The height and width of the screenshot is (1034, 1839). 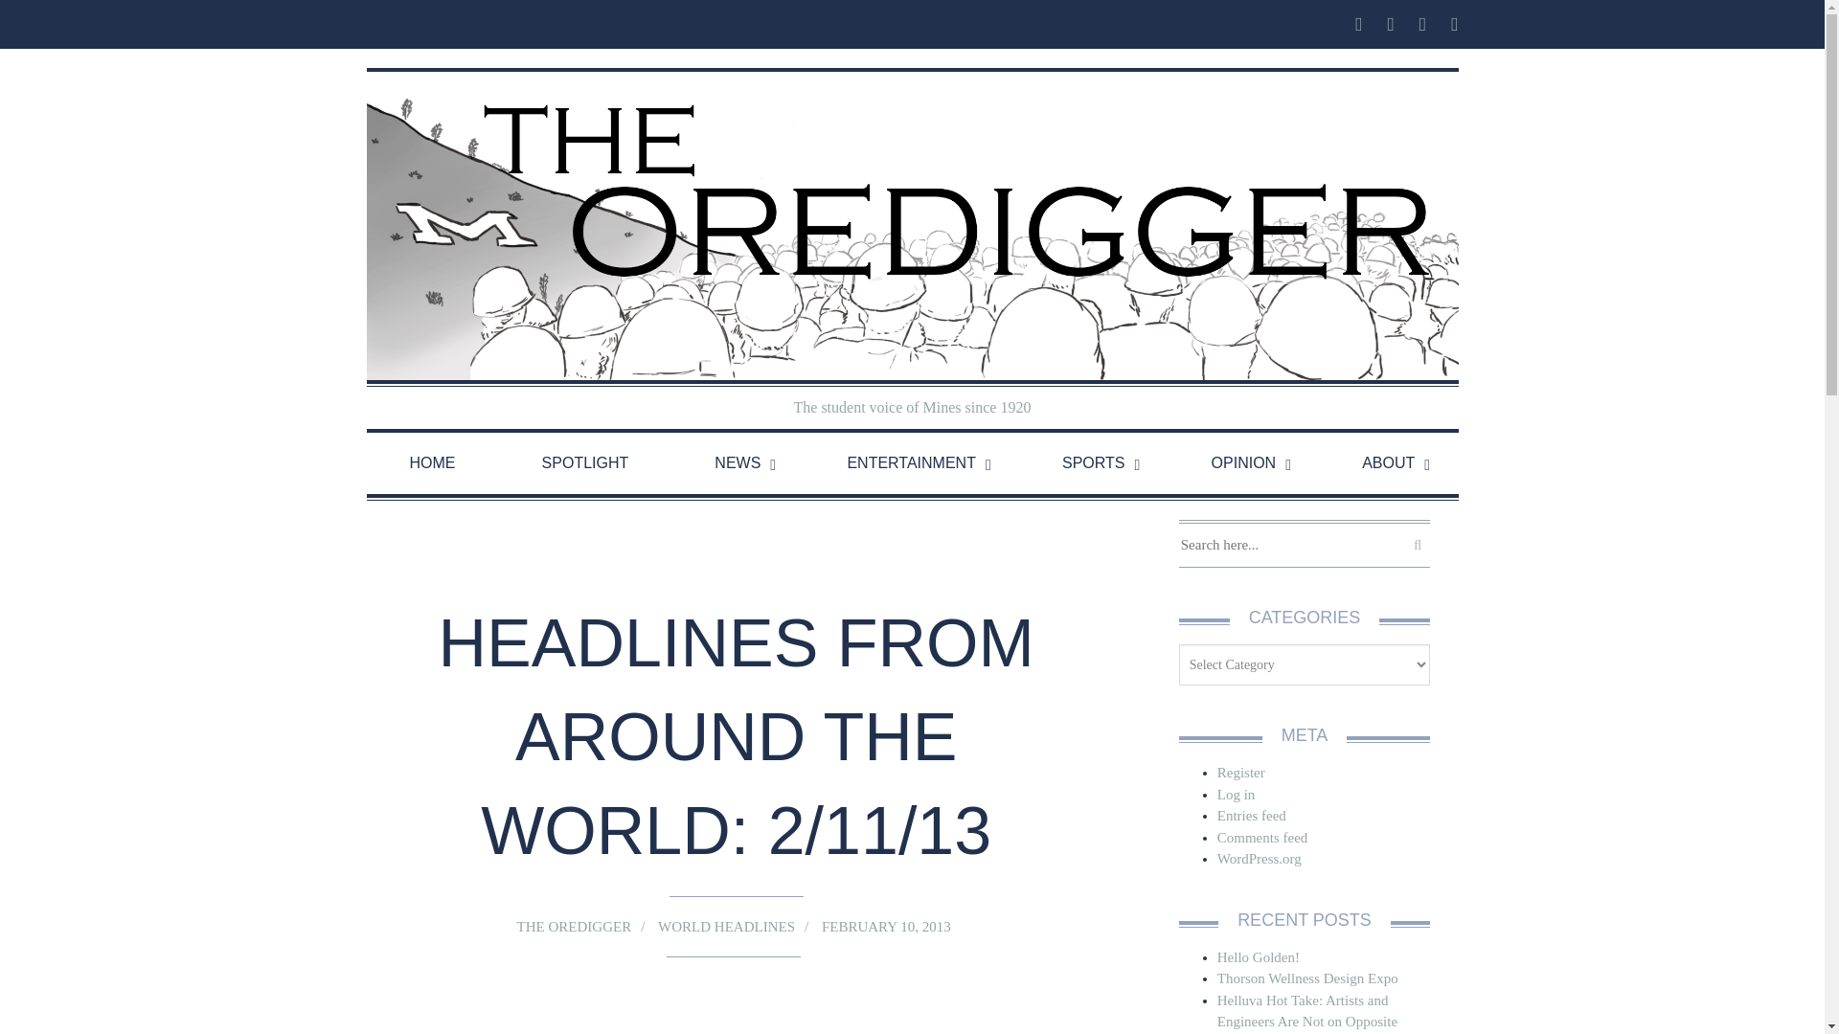 I want to click on ABOUT, so click(x=1388, y=463).